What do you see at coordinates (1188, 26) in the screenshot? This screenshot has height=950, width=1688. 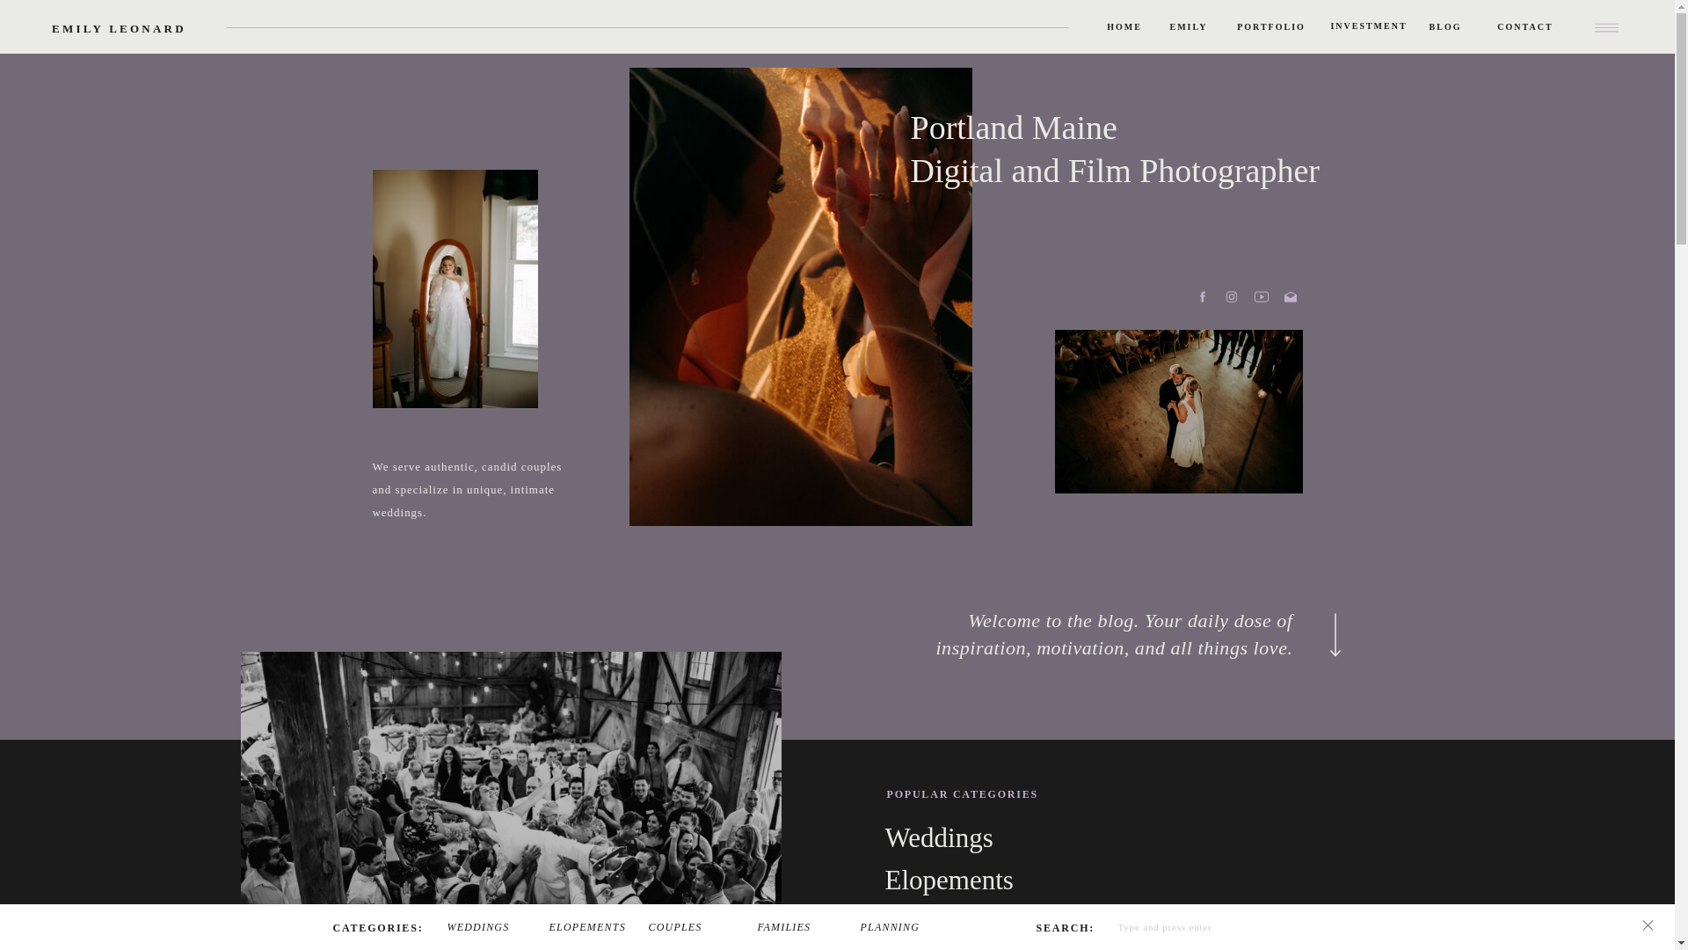 I see `EMILY` at bounding box center [1188, 26].